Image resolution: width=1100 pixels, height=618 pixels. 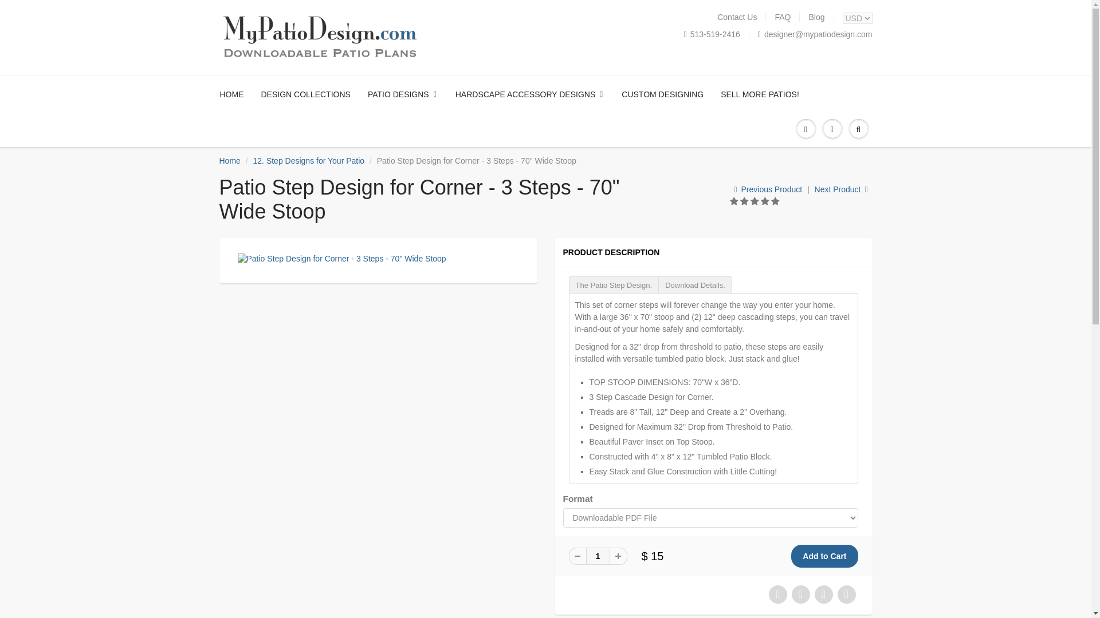 I want to click on HOME, so click(x=236, y=94).